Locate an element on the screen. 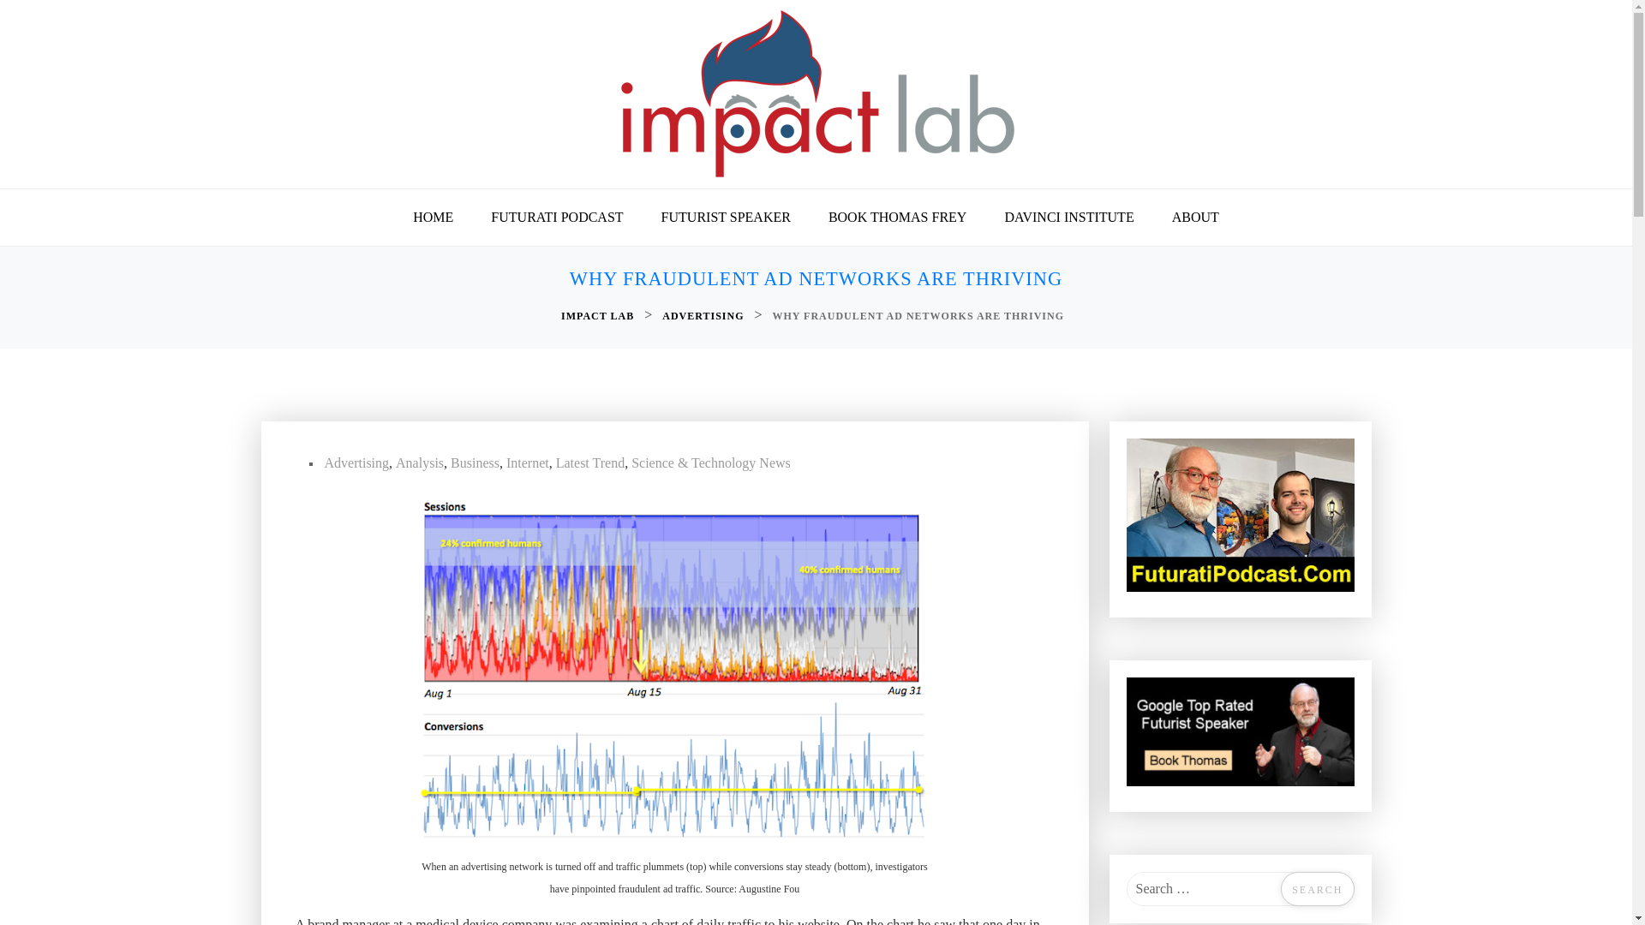  Go to the Advertising Category archives. is located at coordinates (704, 316).